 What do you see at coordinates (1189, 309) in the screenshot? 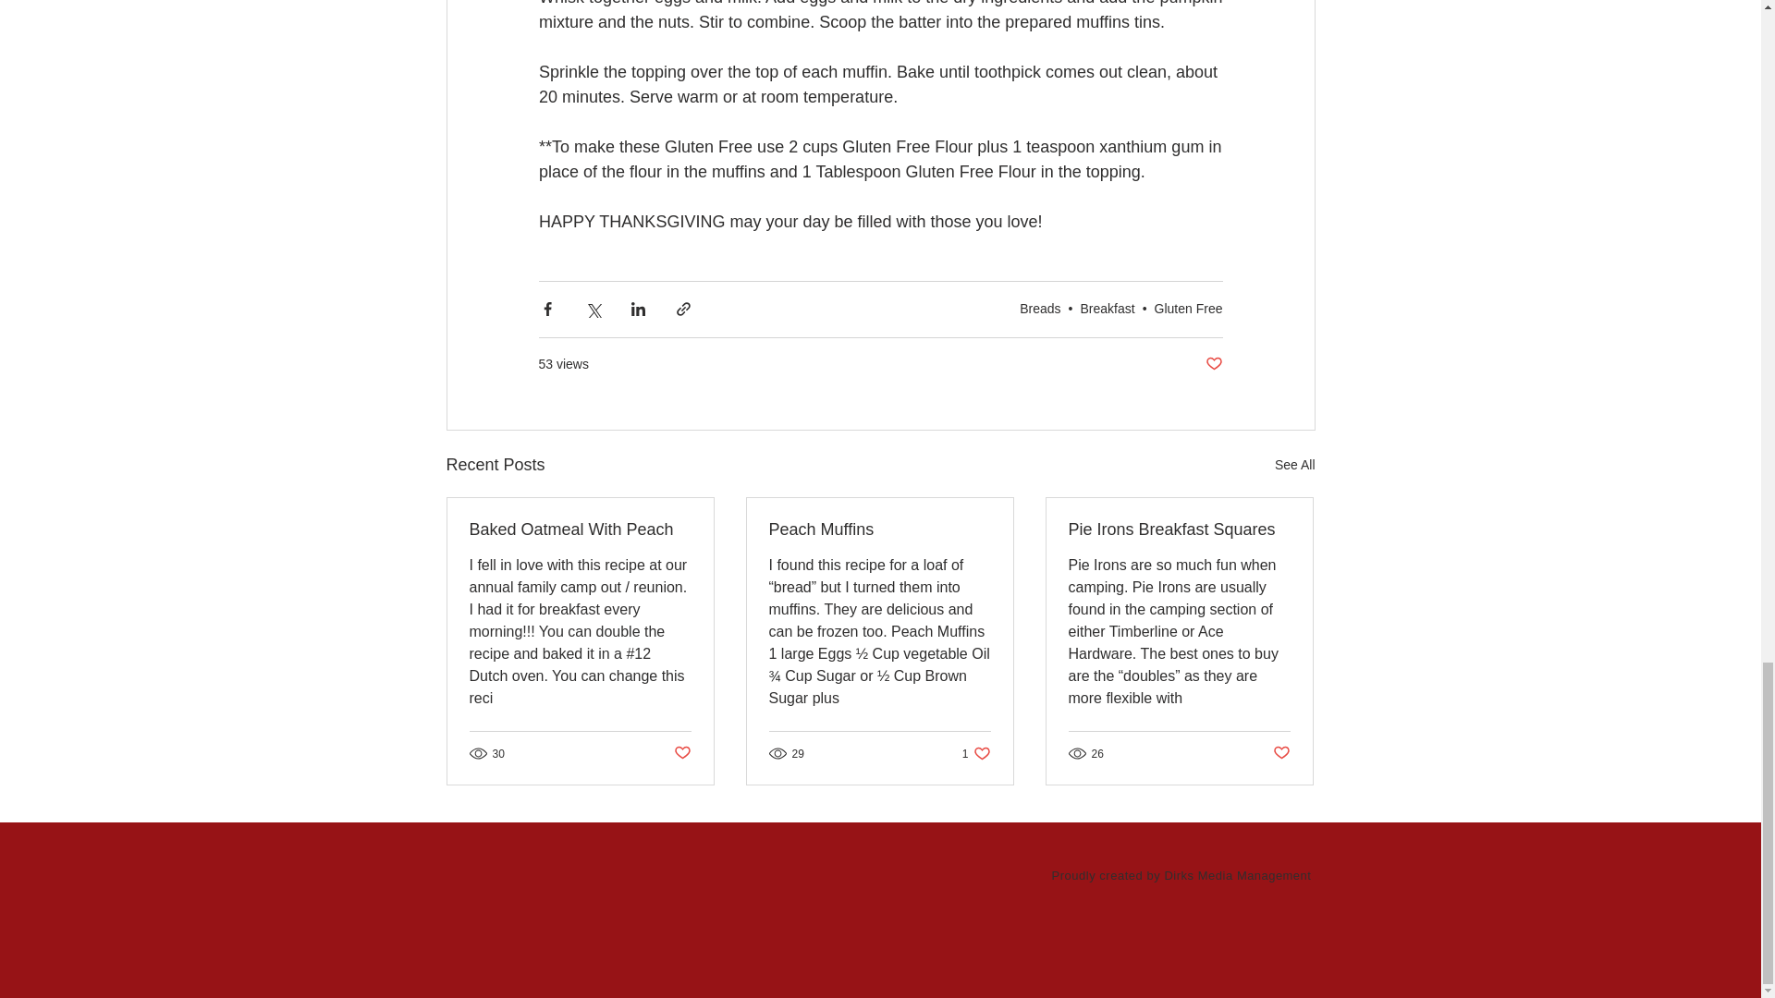
I see `Pie Irons Breakfast Squares` at bounding box center [1189, 309].